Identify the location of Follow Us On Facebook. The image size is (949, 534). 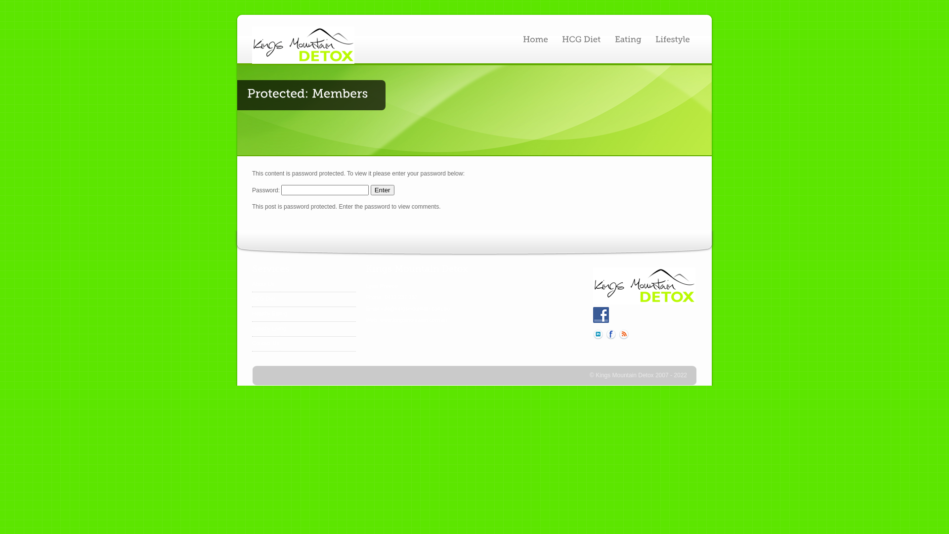
(601, 315).